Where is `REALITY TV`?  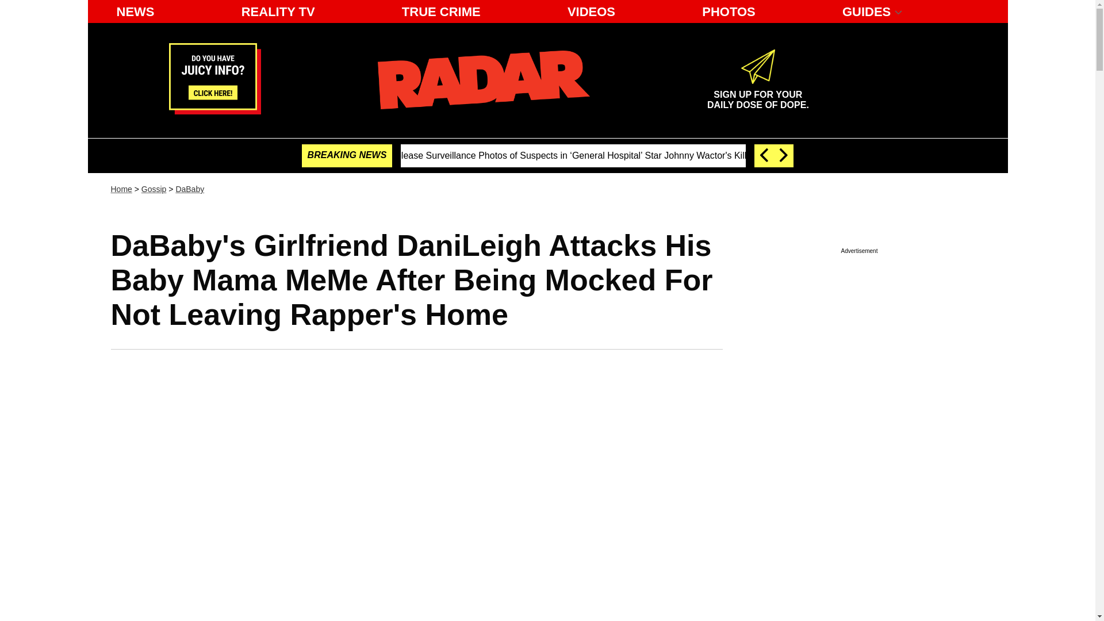
REALITY TV is located at coordinates (278, 11).